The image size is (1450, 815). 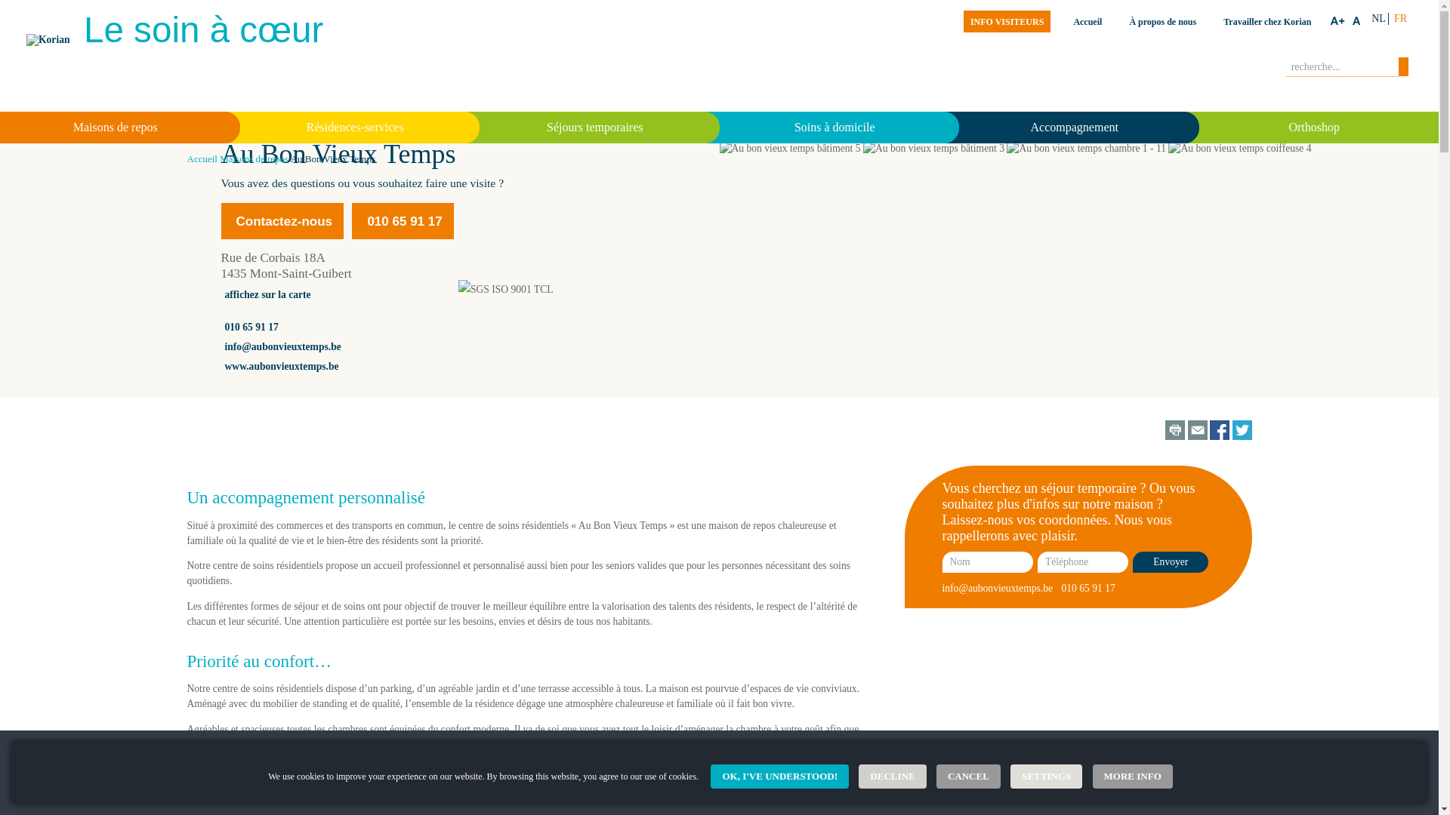 I want to click on info@aubonvieuxtemps.be, so click(x=998, y=589).